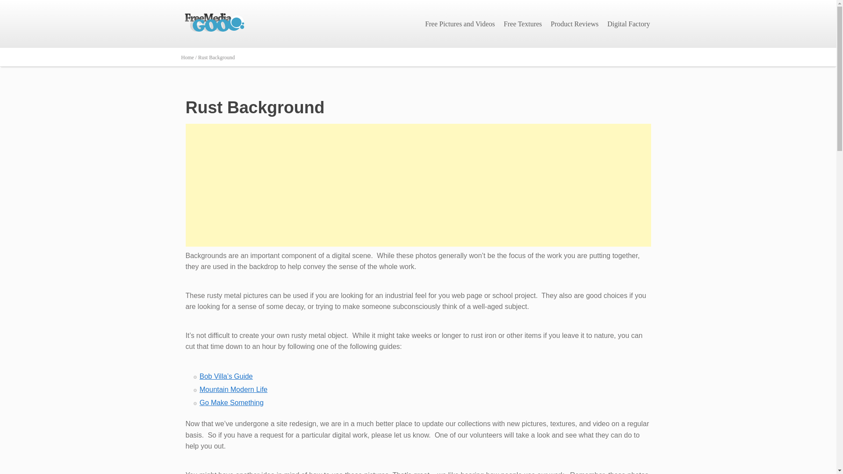  What do you see at coordinates (231, 402) in the screenshot?
I see `Go Make Something` at bounding box center [231, 402].